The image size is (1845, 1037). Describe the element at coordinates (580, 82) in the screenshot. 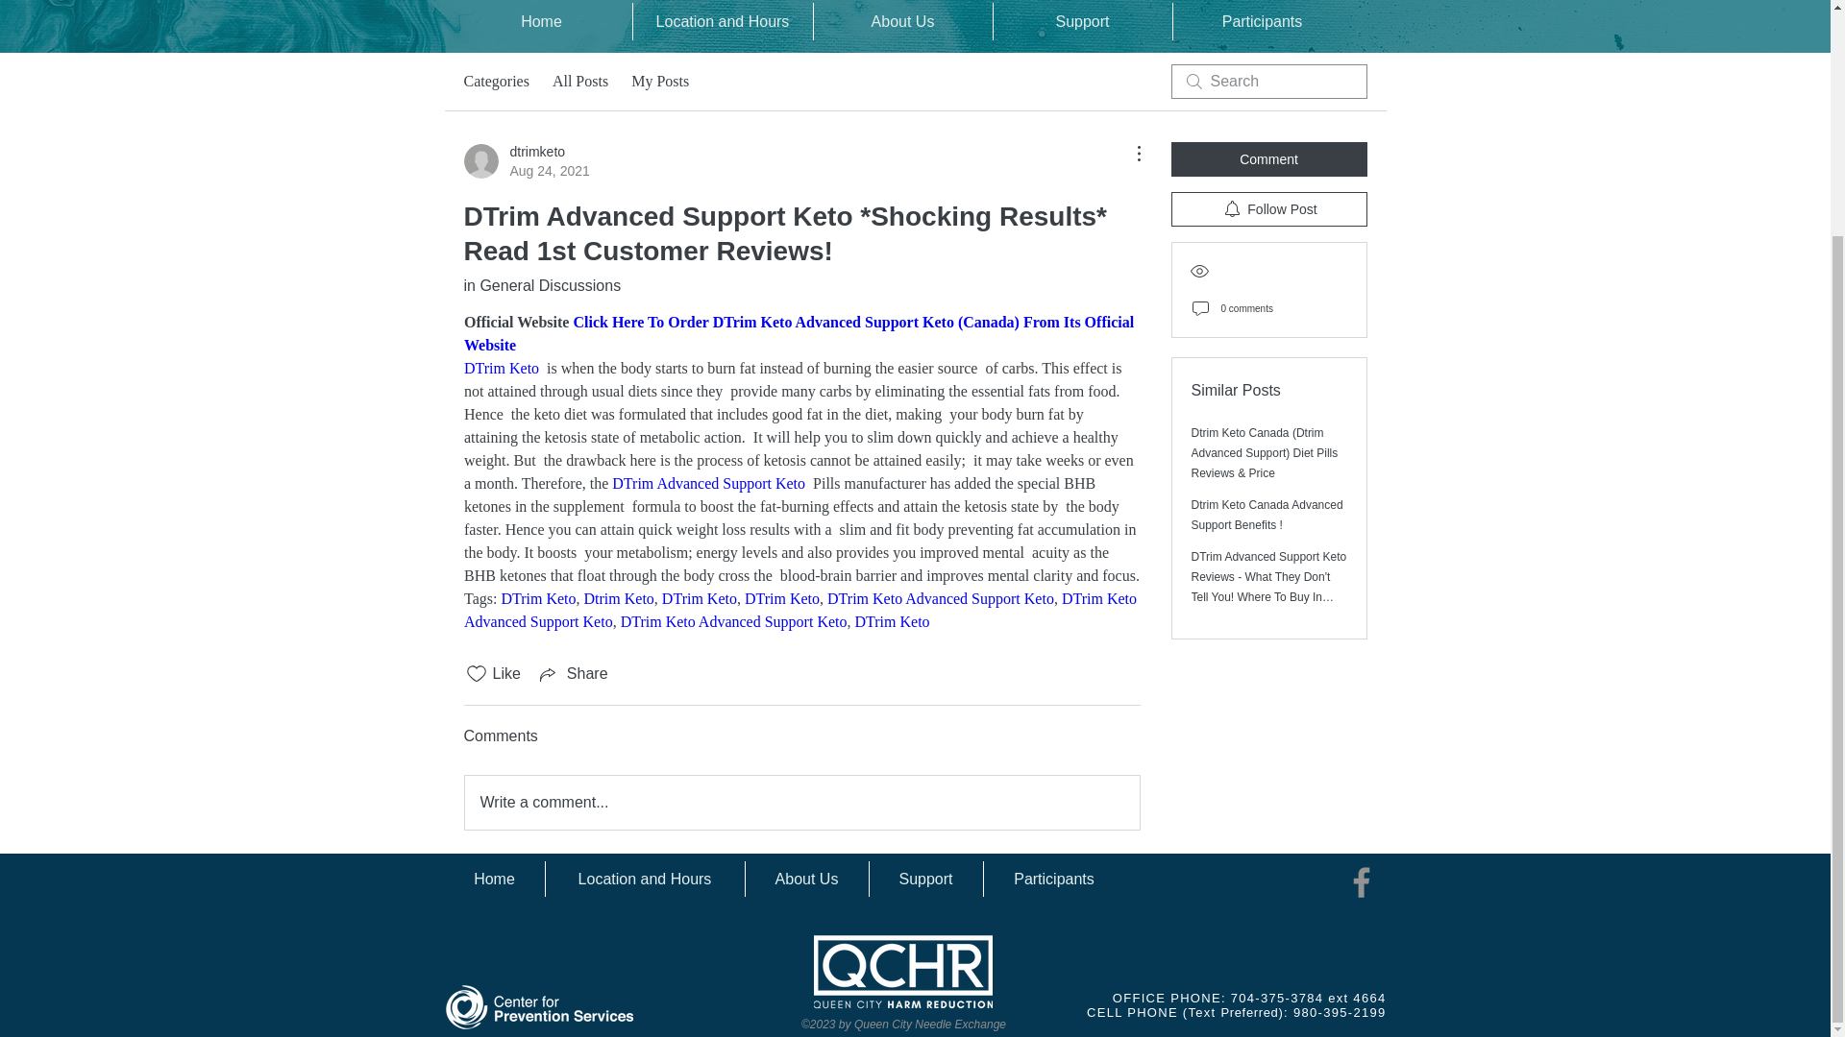

I see `DTrim Keto` at that location.